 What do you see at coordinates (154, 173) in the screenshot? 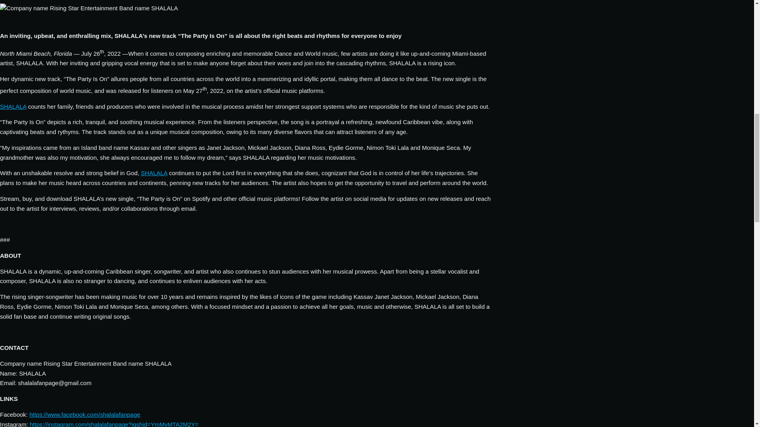
I see `SHALALA` at bounding box center [154, 173].